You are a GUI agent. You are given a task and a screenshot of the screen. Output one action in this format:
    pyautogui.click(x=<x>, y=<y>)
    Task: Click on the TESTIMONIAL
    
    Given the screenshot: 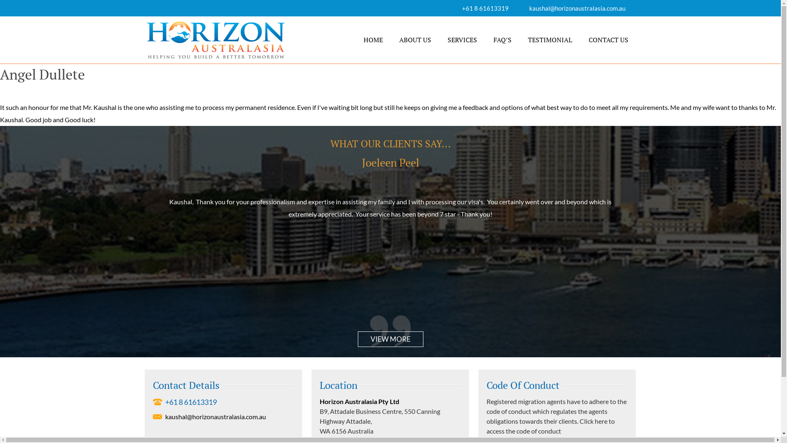 What is the action you would take?
    pyautogui.click(x=550, y=40)
    